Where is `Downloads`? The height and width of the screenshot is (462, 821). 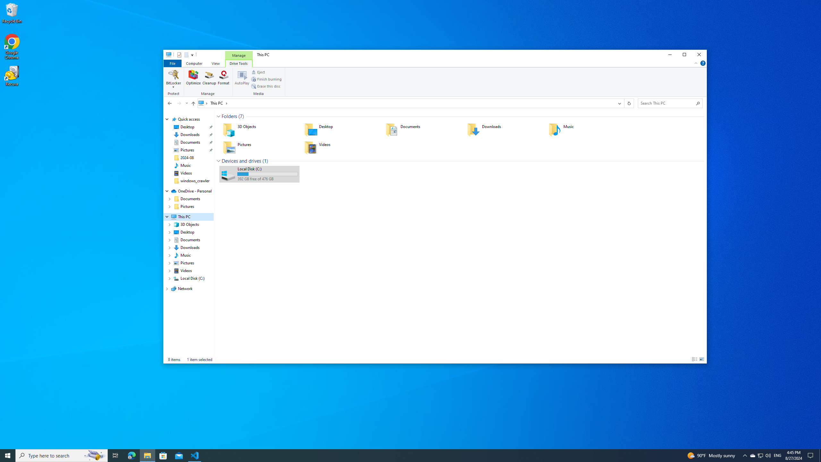
Downloads is located at coordinates (504, 130).